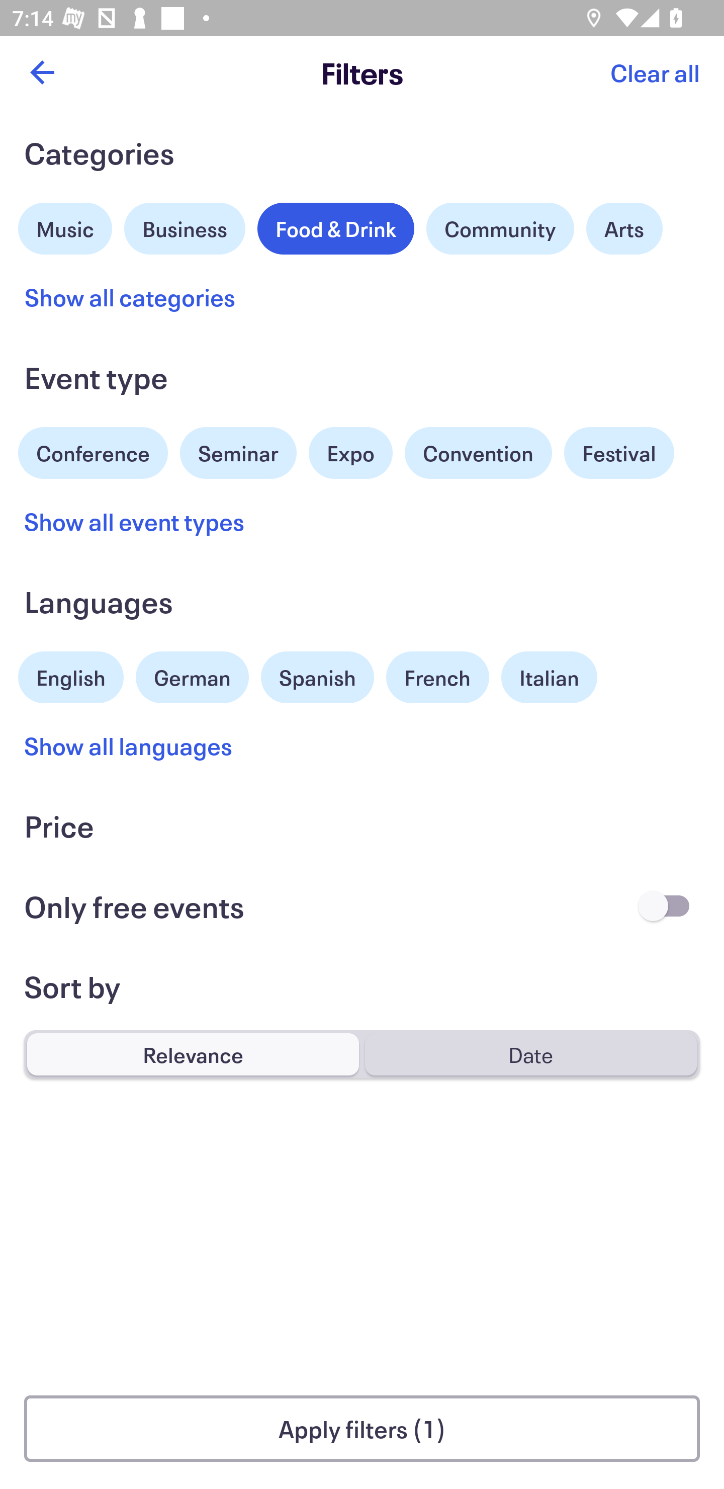 The image size is (724, 1489). Describe the element at coordinates (336, 228) in the screenshot. I see `Food & Drink` at that location.